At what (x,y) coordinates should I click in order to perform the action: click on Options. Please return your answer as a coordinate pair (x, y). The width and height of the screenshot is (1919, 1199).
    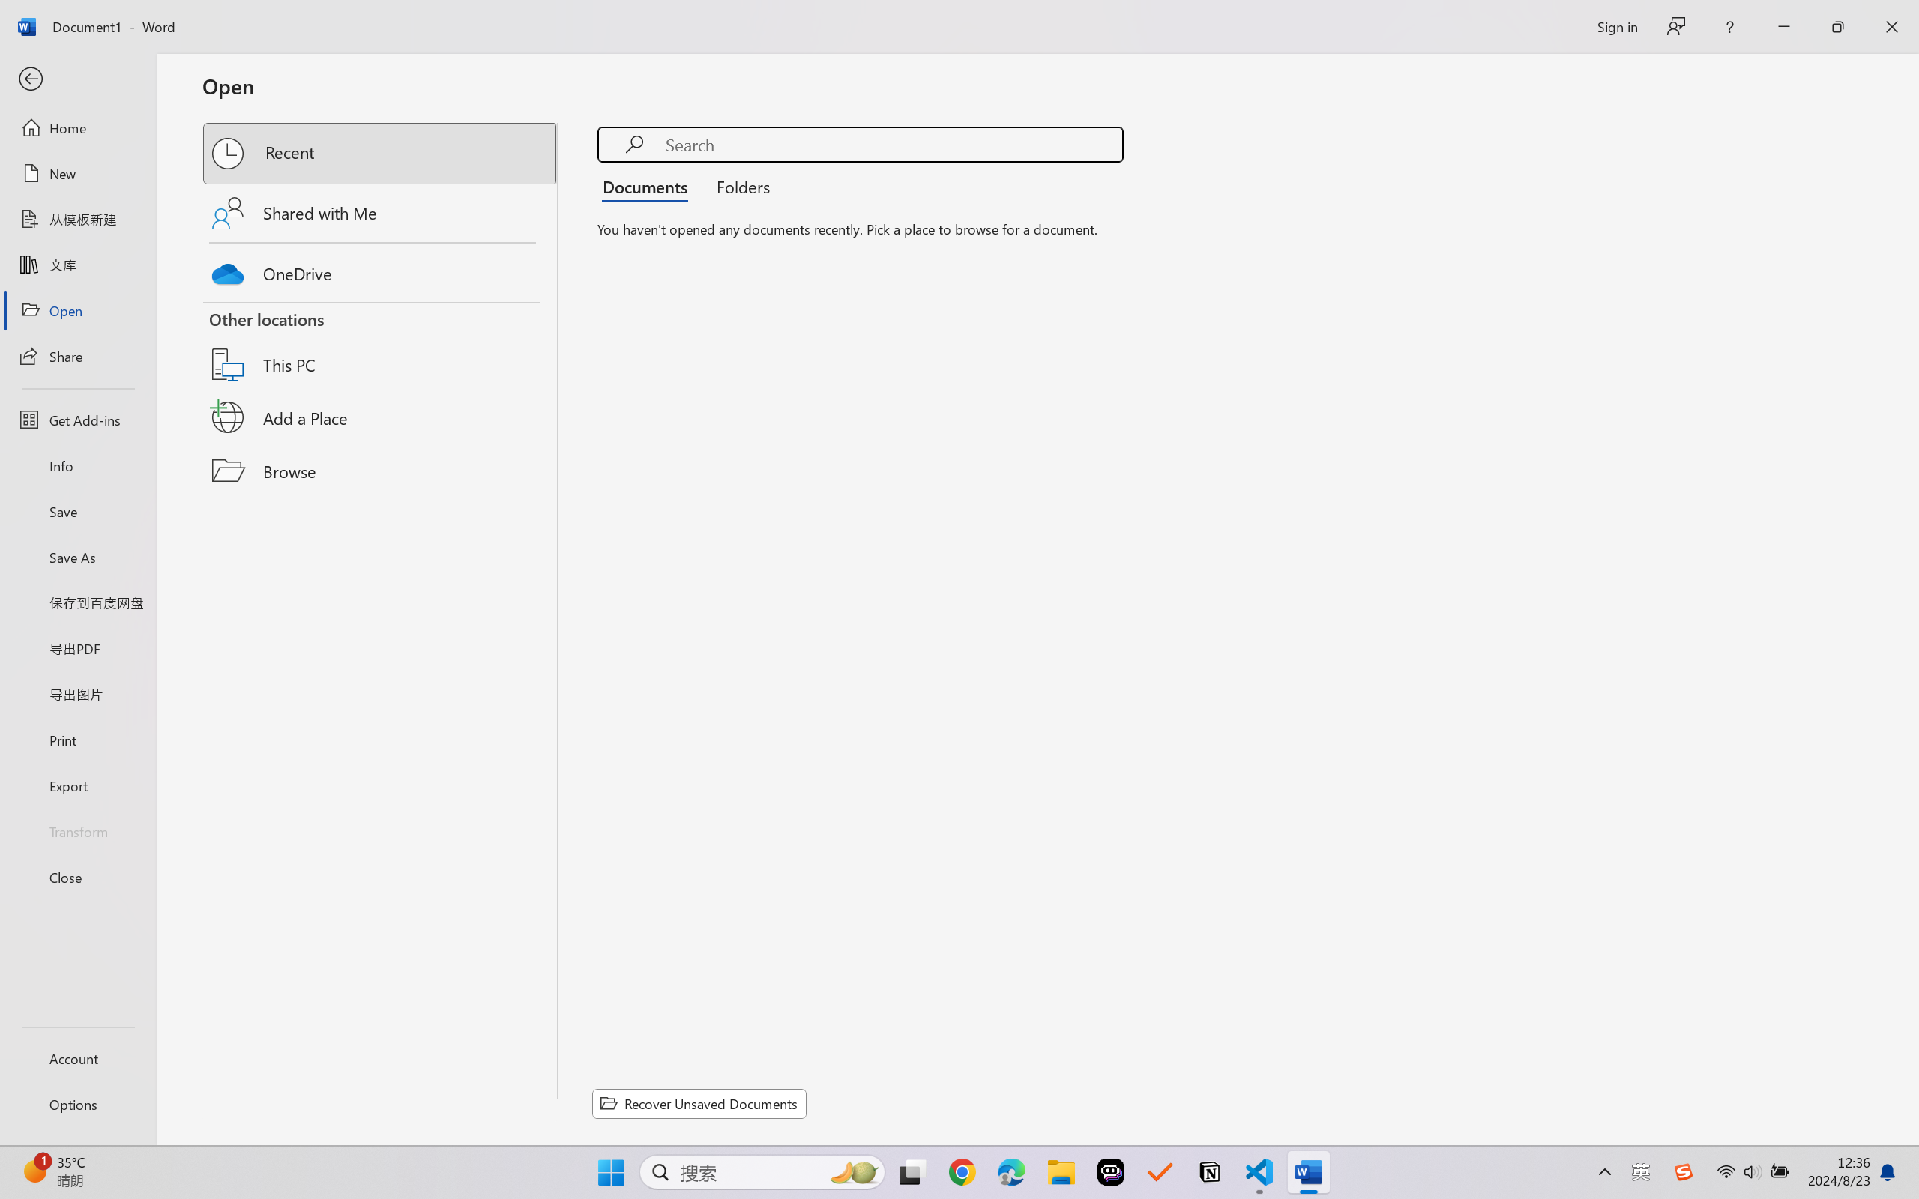
    Looking at the image, I should click on (78, 1105).